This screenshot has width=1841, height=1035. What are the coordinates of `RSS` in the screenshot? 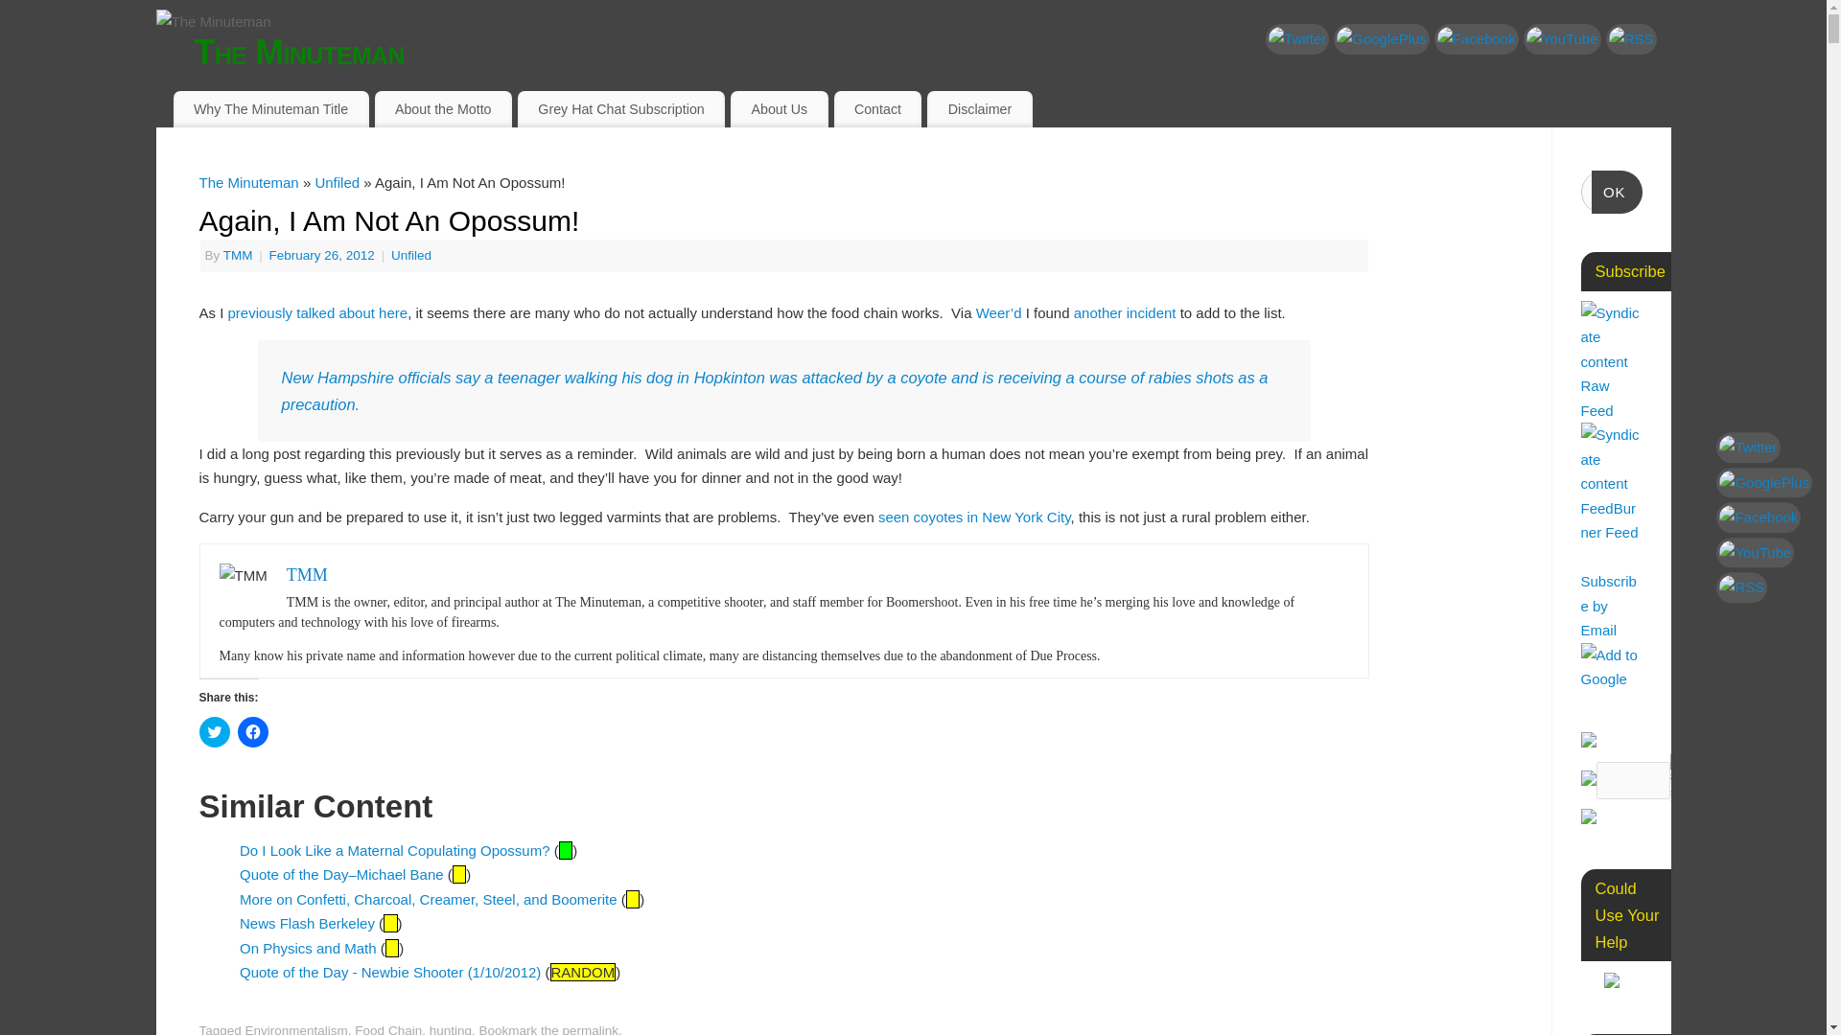 It's located at (1631, 38).